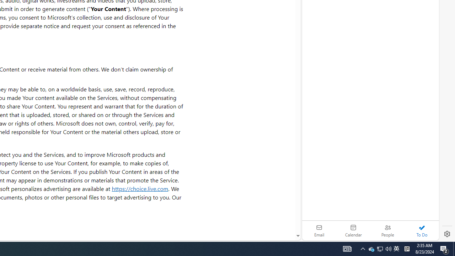  Describe the element at coordinates (140, 188) in the screenshot. I see `https://choice.live.com` at that location.